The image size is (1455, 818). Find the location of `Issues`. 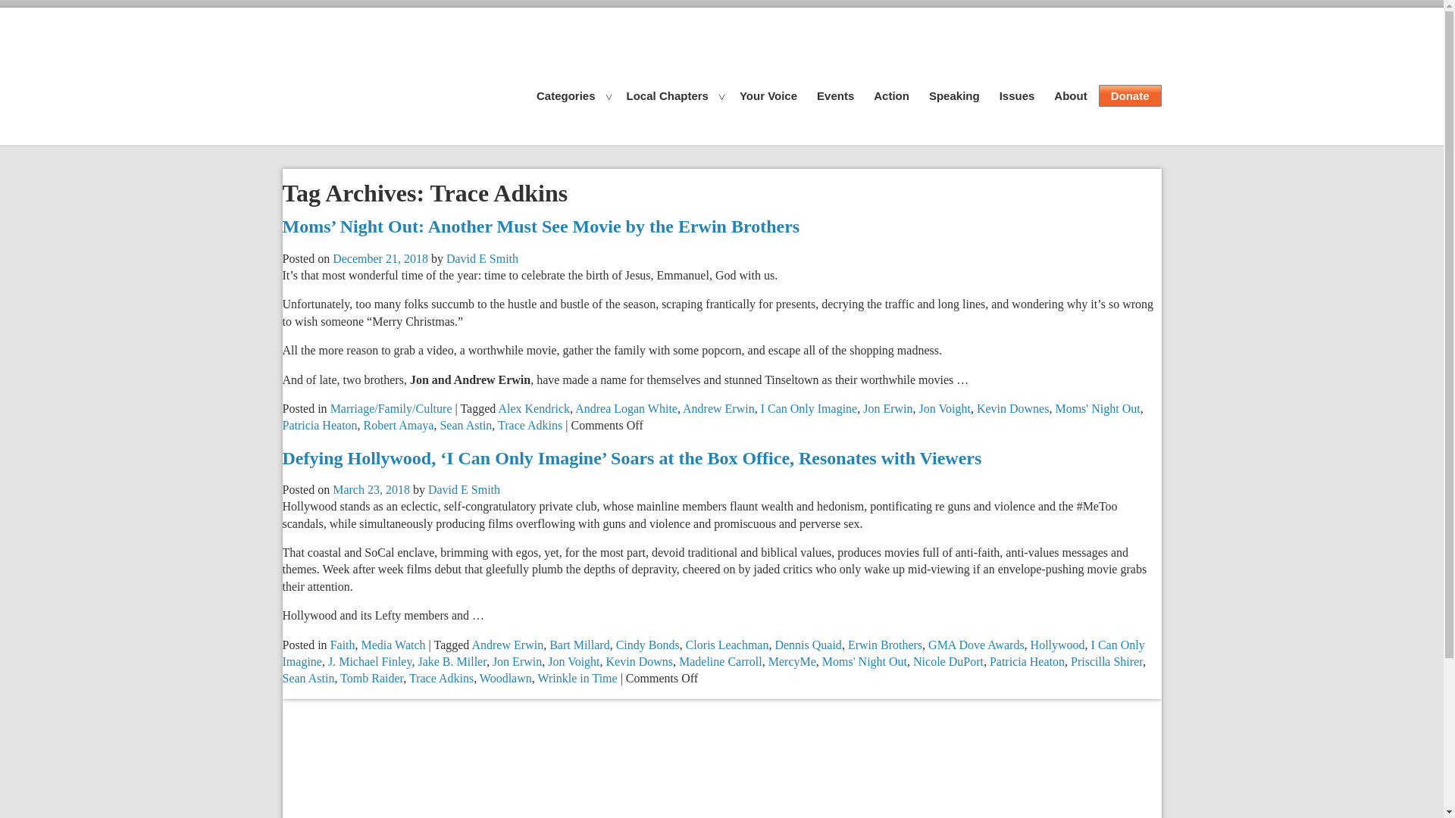

Issues is located at coordinates (1017, 95).